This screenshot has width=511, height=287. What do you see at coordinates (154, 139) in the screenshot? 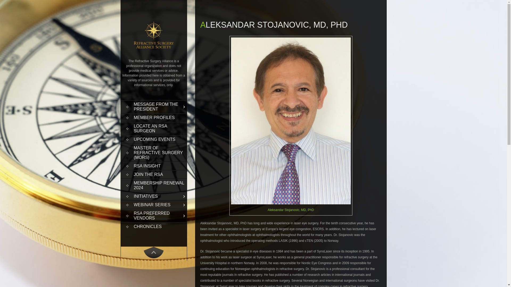
I see `UPCOMING EVENTS` at bounding box center [154, 139].